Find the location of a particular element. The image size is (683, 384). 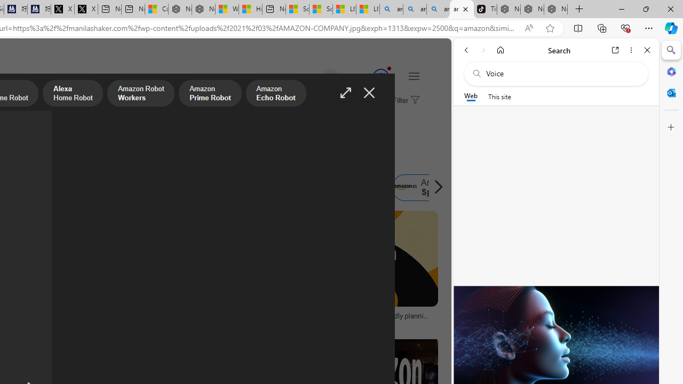

Settings and quick links is located at coordinates (414, 76).